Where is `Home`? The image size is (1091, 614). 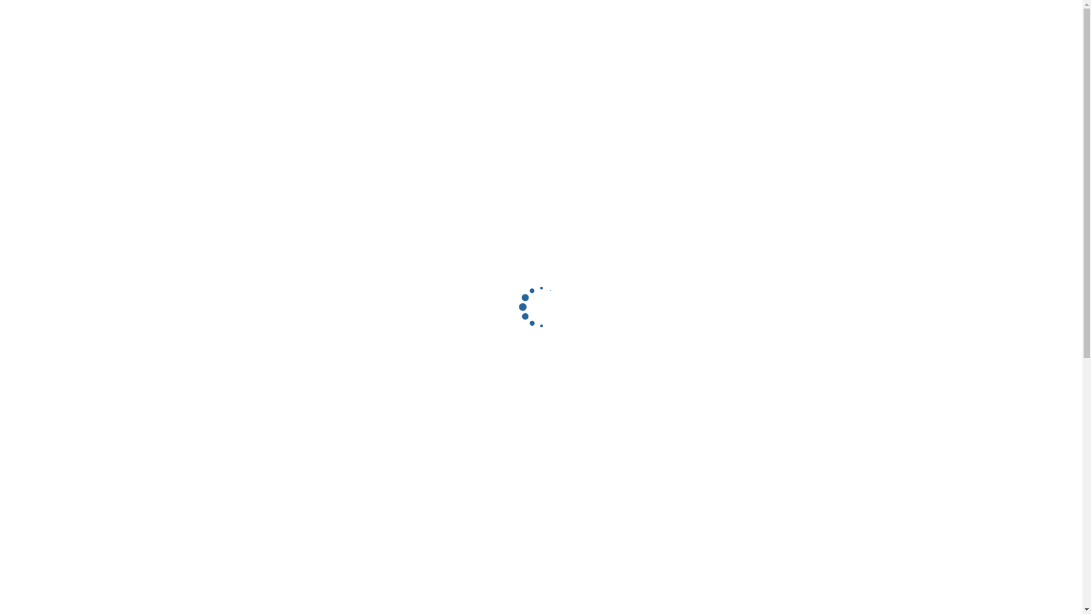 Home is located at coordinates (738, 21).